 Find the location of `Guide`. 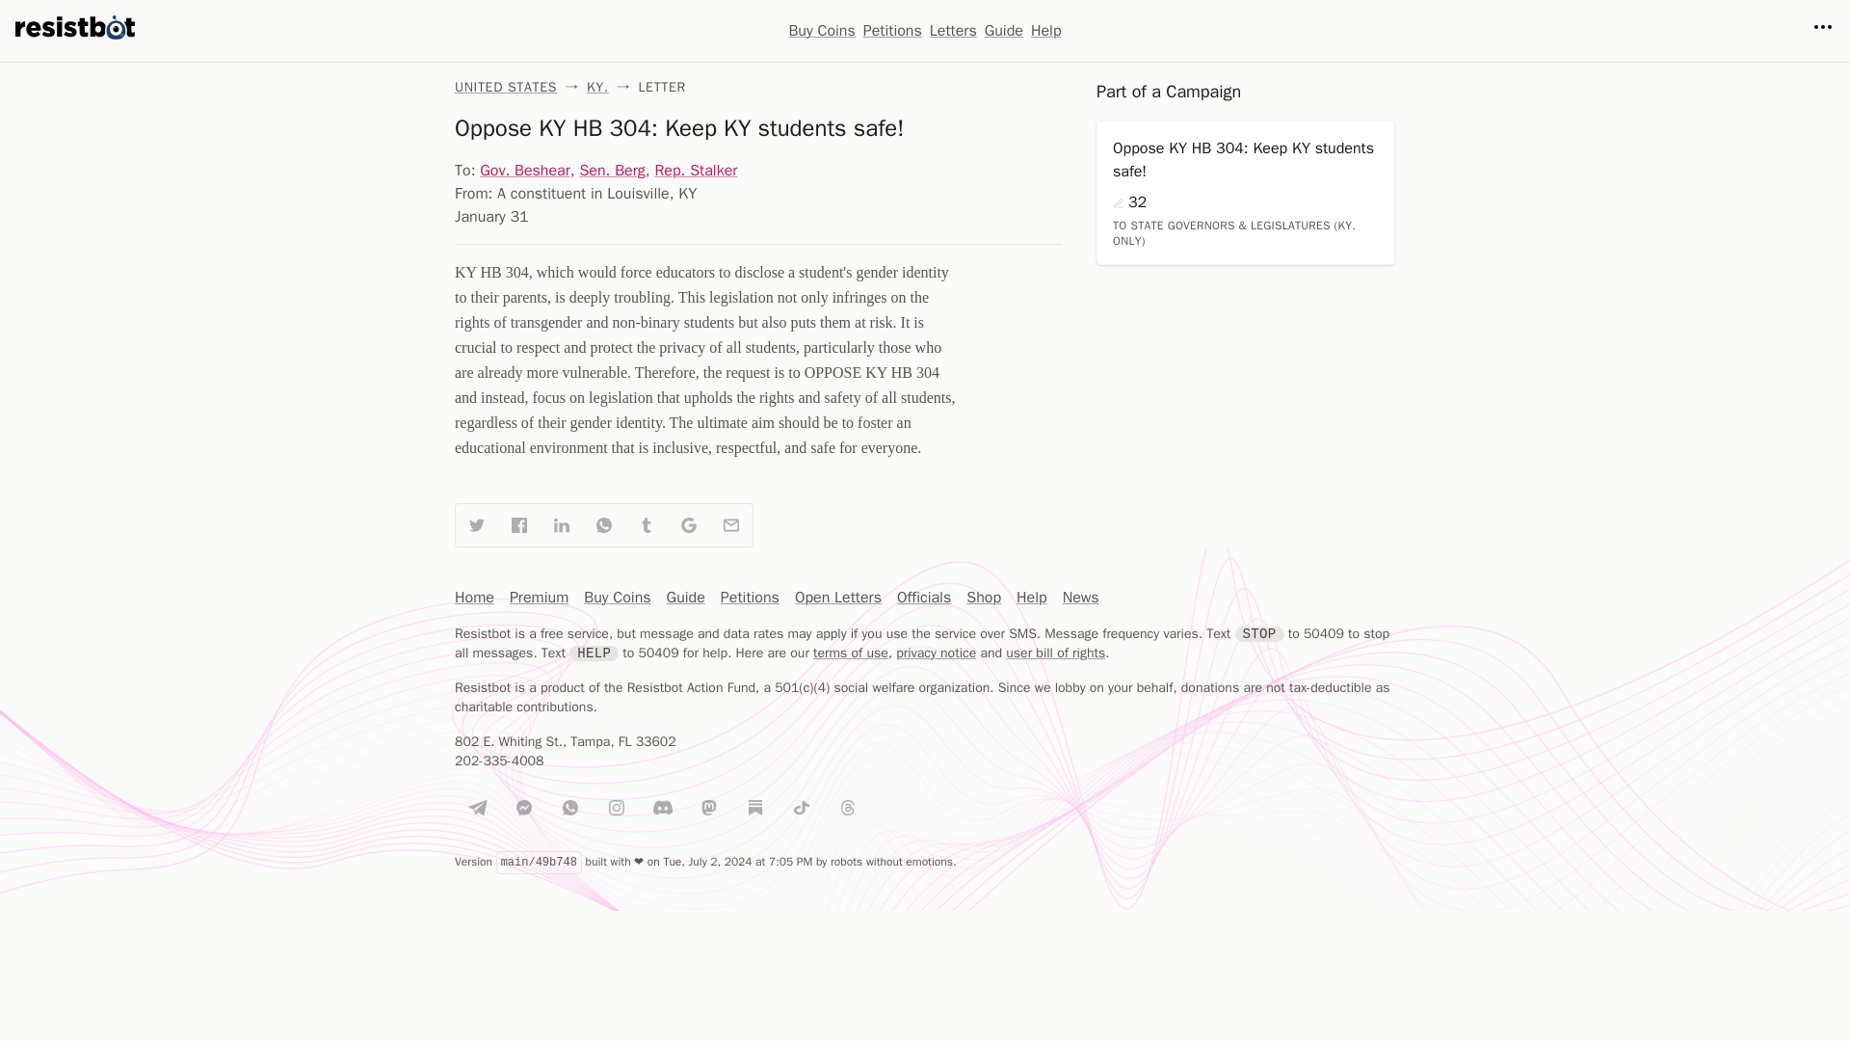

Guide is located at coordinates (1003, 31).